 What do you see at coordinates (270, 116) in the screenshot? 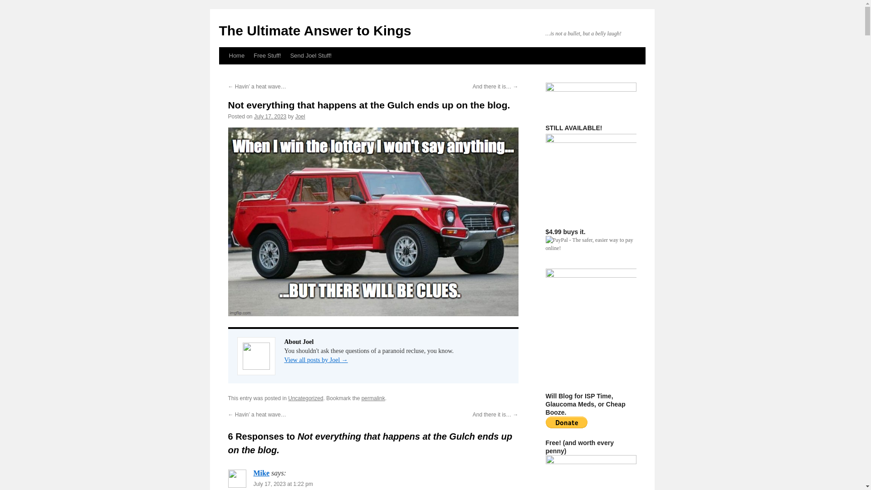
I see `12:22 pm` at bounding box center [270, 116].